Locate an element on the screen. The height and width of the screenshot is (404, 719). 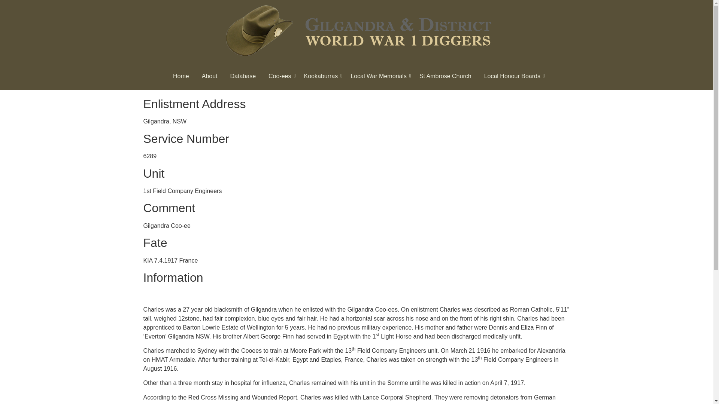
Home is located at coordinates (181, 76).